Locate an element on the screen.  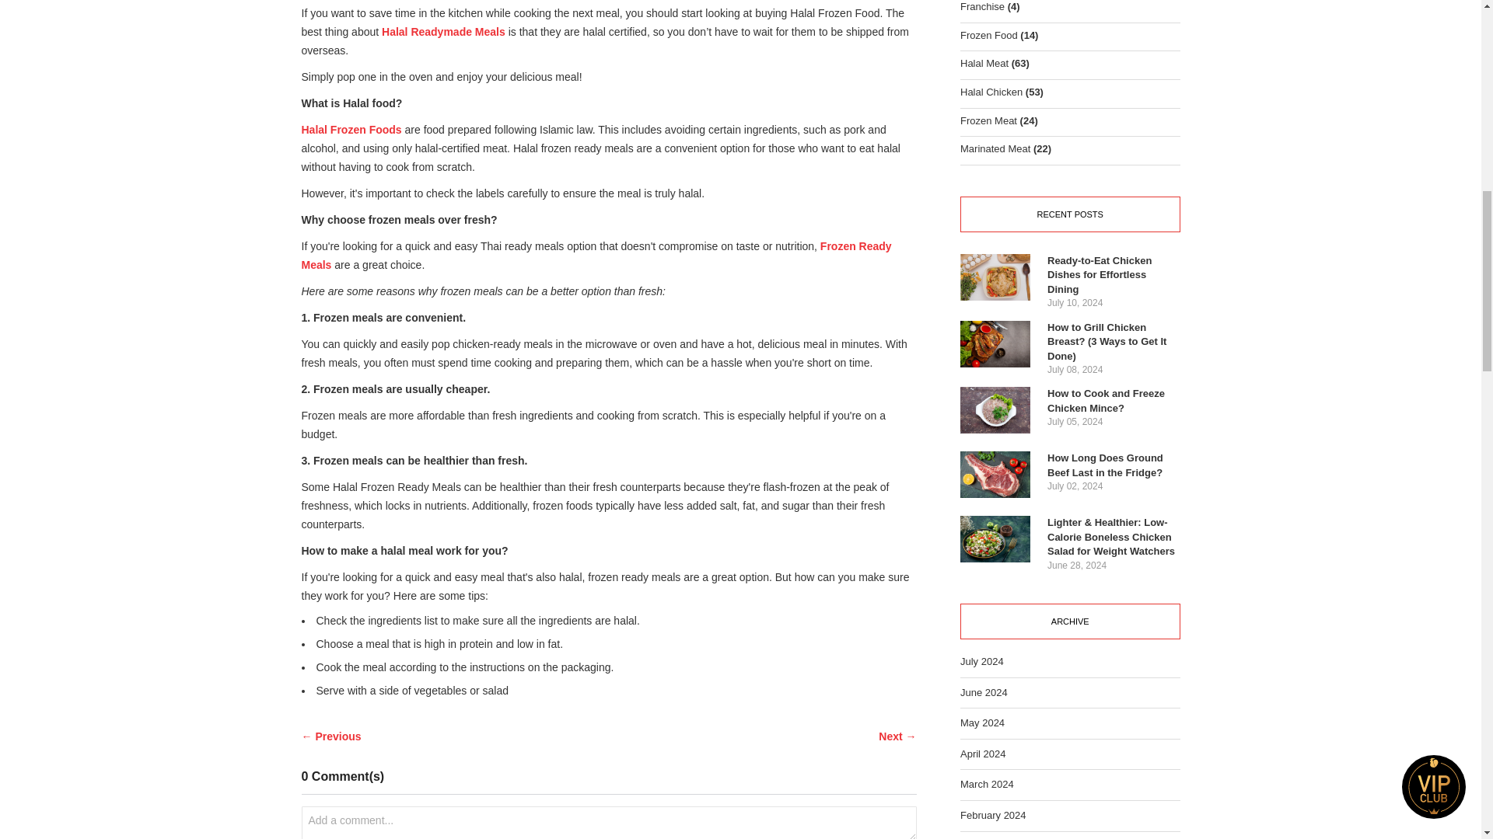
Read 2 Spaghetti Bolognese Dishes Everyone Can Enjoy! is located at coordinates (897, 736).